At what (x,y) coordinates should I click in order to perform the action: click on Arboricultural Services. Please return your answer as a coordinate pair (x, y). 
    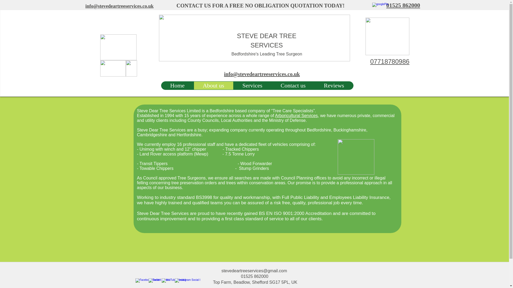
    Looking at the image, I should click on (296, 115).